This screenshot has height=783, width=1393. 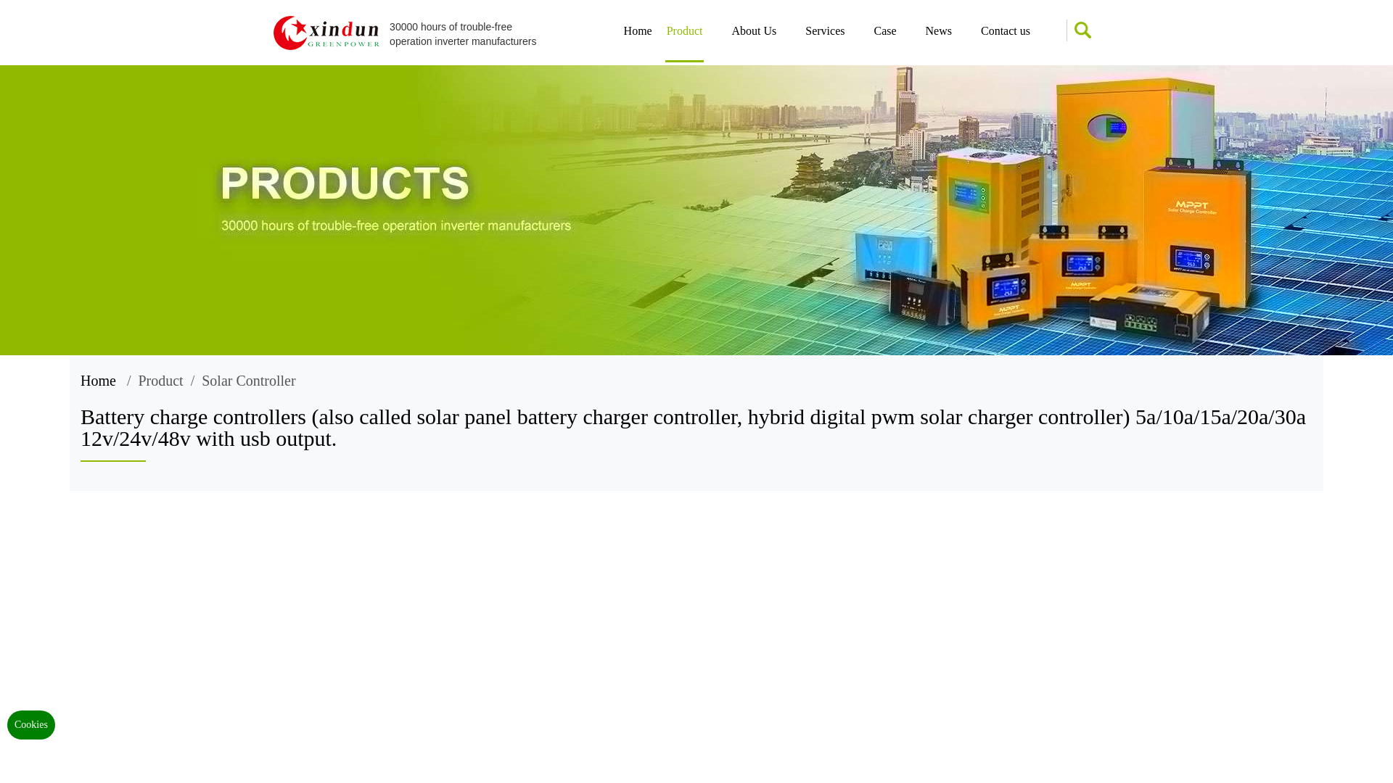 I want to click on About Us, so click(x=753, y=43).